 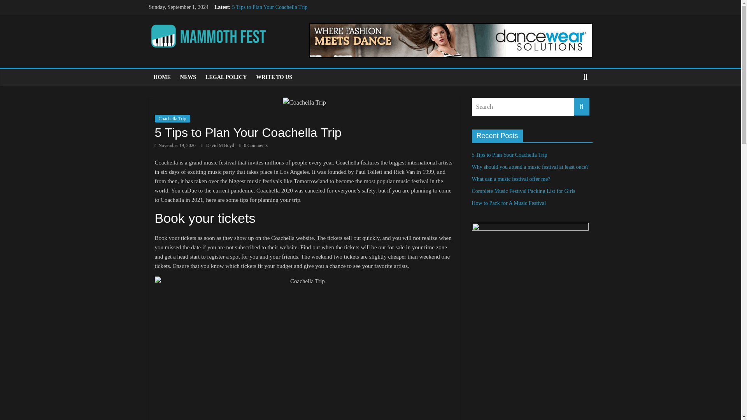 I want to click on How to Pack for A Music Festival, so click(x=269, y=42).